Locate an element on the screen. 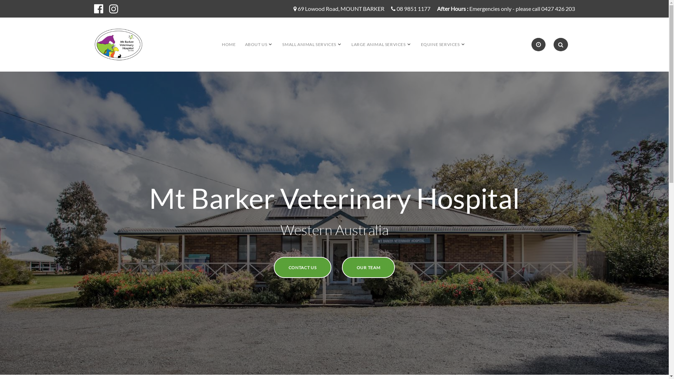 This screenshot has height=379, width=674. OUR TEAM is located at coordinates (369, 267).